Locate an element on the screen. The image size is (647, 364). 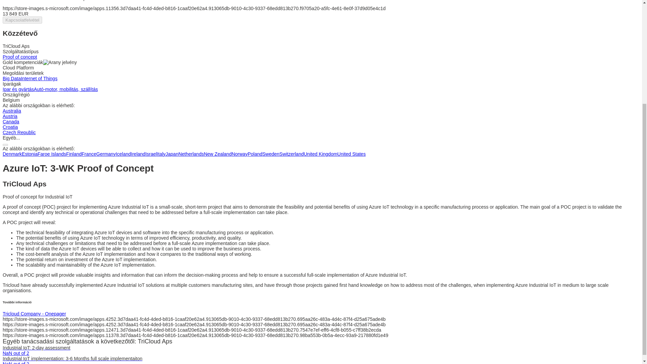
Faroe Islands is located at coordinates (52, 154).